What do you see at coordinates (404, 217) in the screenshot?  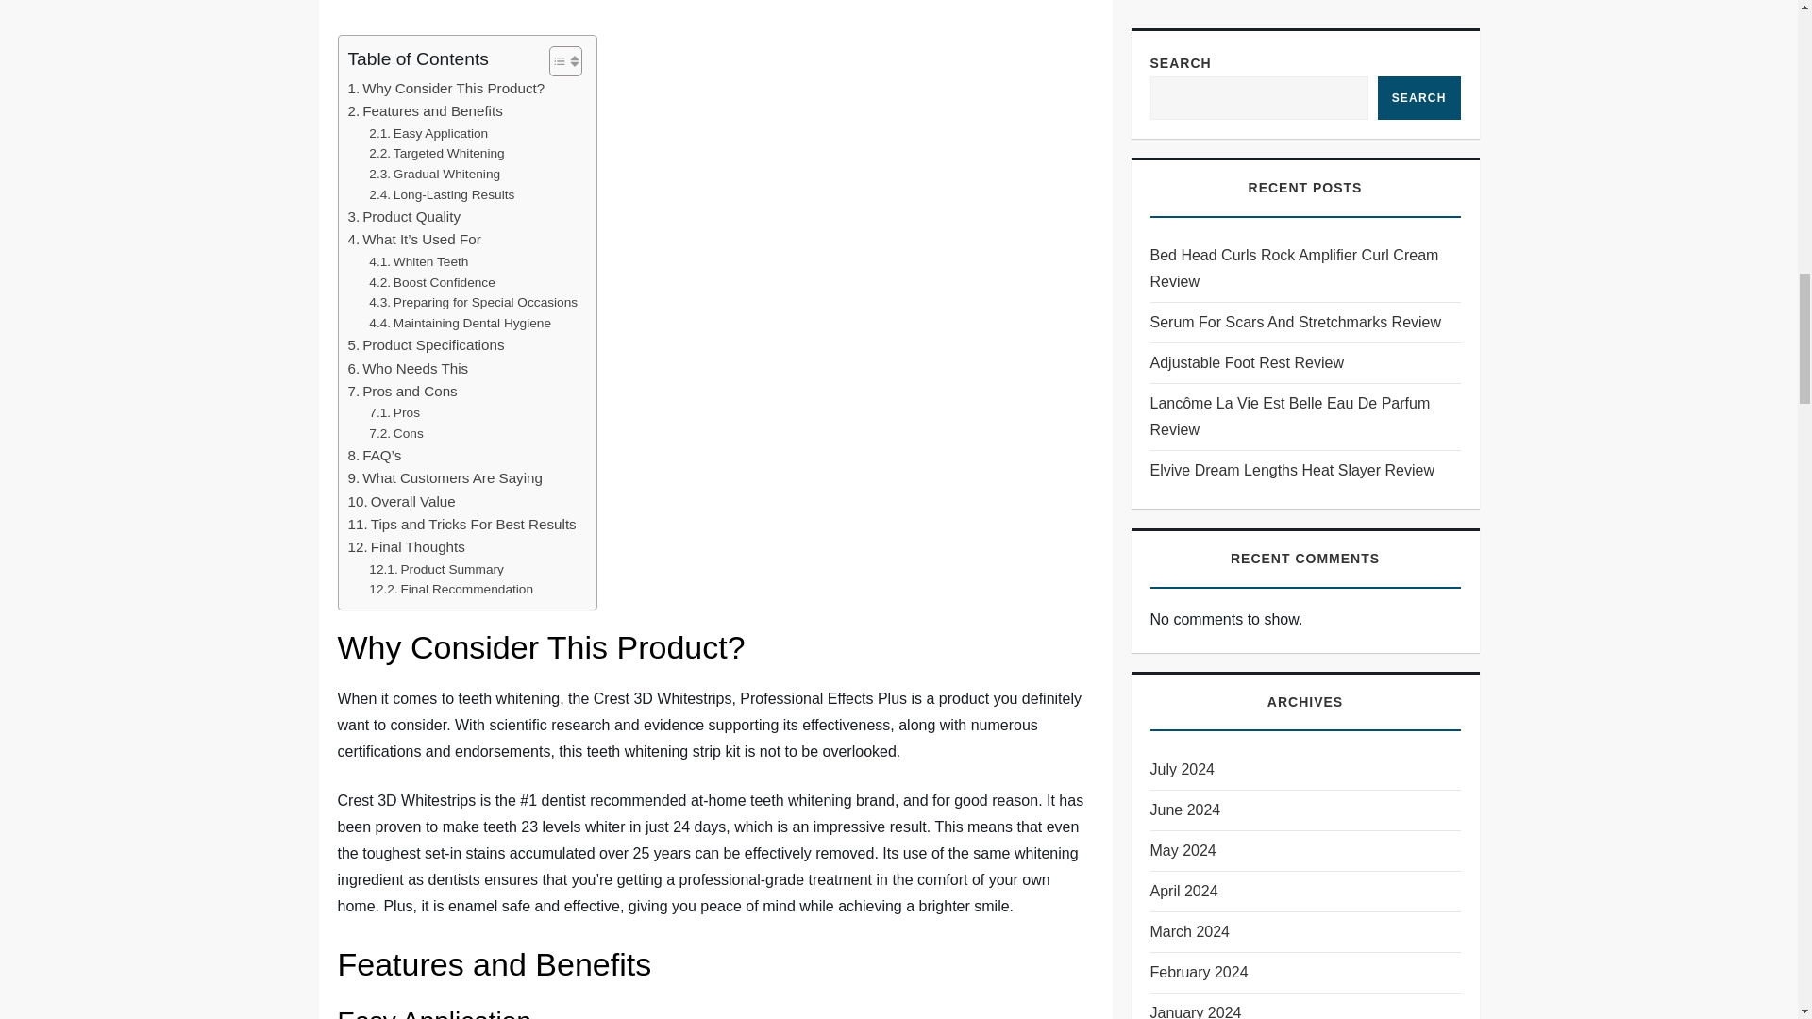 I see `Product Quality` at bounding box center [404, 217].